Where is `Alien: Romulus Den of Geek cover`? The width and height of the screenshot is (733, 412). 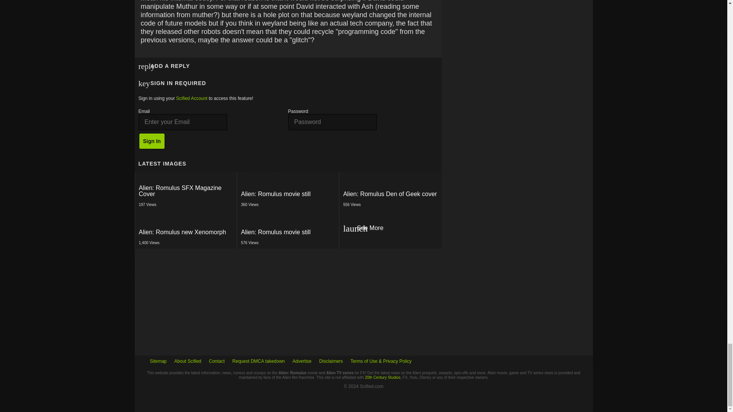
Alien: Romulus Den of Geek cover is located at coordinates (390, 194).